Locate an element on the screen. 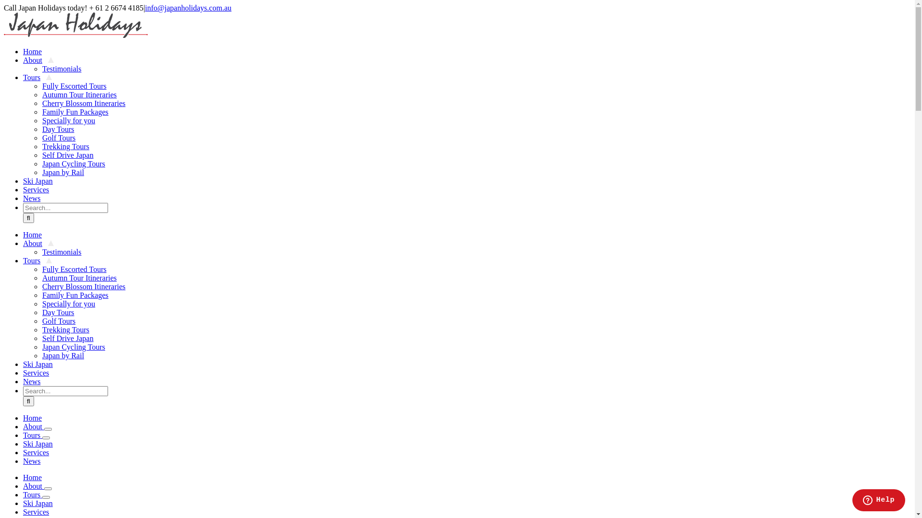 This screenshot has width=922, height=518. Specially for you is located at coordinates (69, 121).